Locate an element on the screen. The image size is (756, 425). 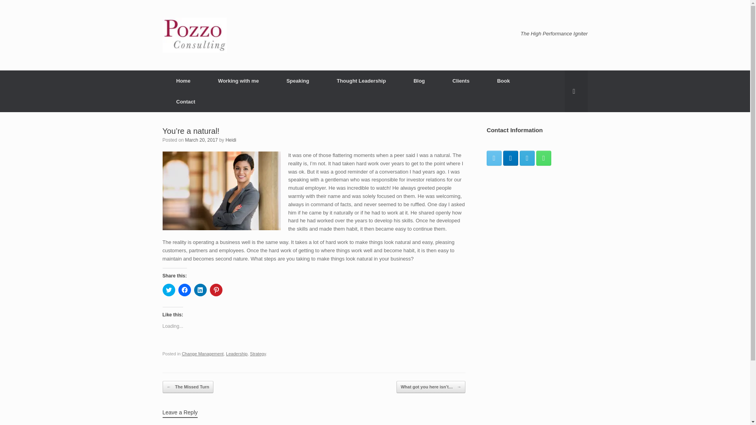
Change Management is located at coordinates (203, 354).